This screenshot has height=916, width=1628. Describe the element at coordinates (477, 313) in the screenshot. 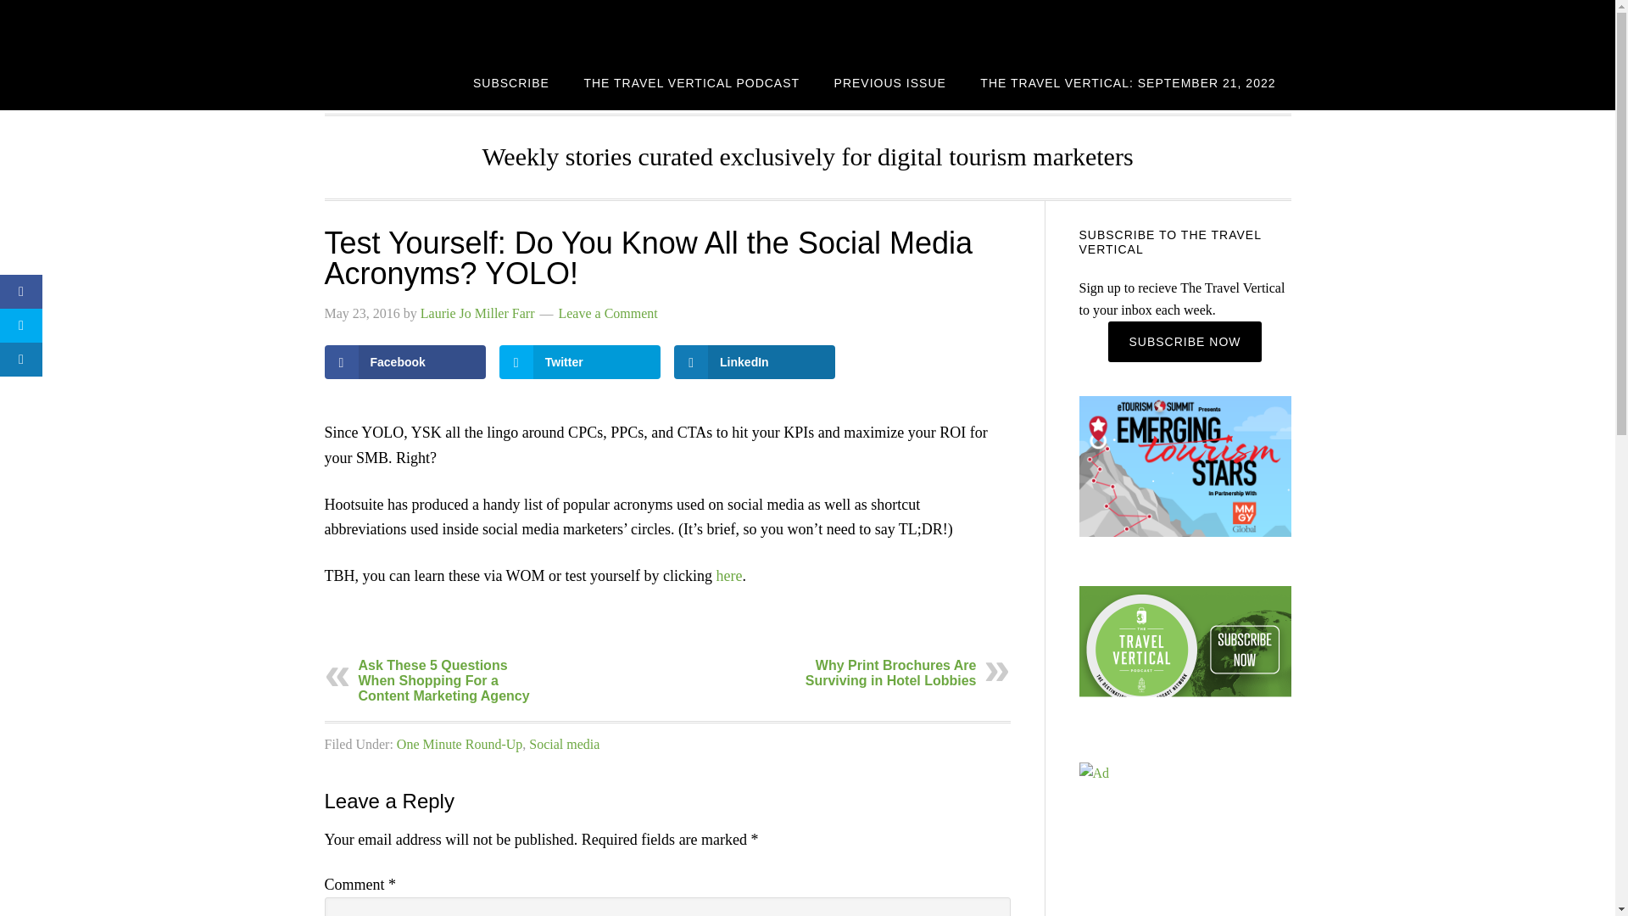

I see `Laurie Jo Miller Farr` at that location.